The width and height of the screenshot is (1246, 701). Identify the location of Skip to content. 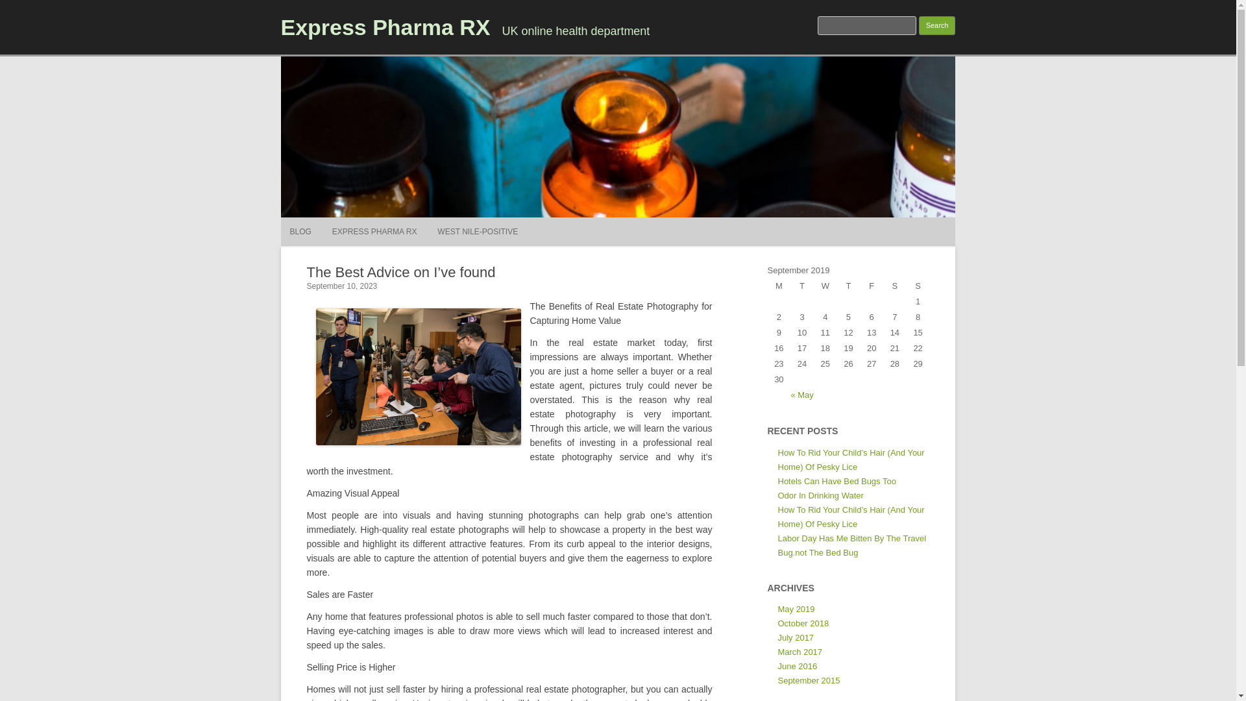
(648, 221).